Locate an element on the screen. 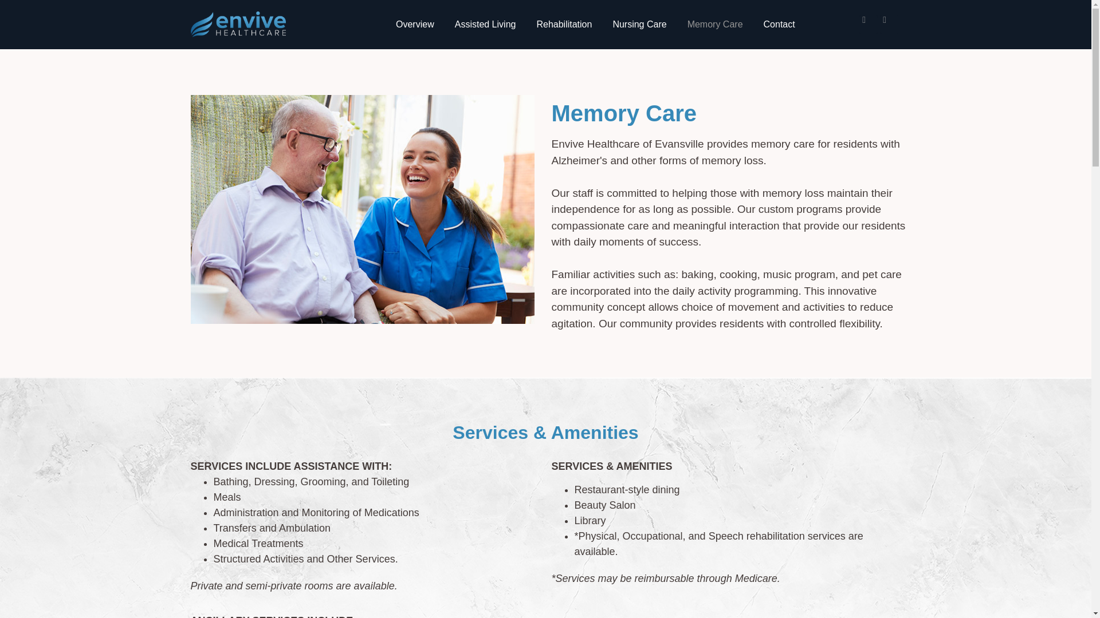 Image resolution: width=1100 pixels, height=618 pixels. Nursing Care is located at coordinates (639, 24).